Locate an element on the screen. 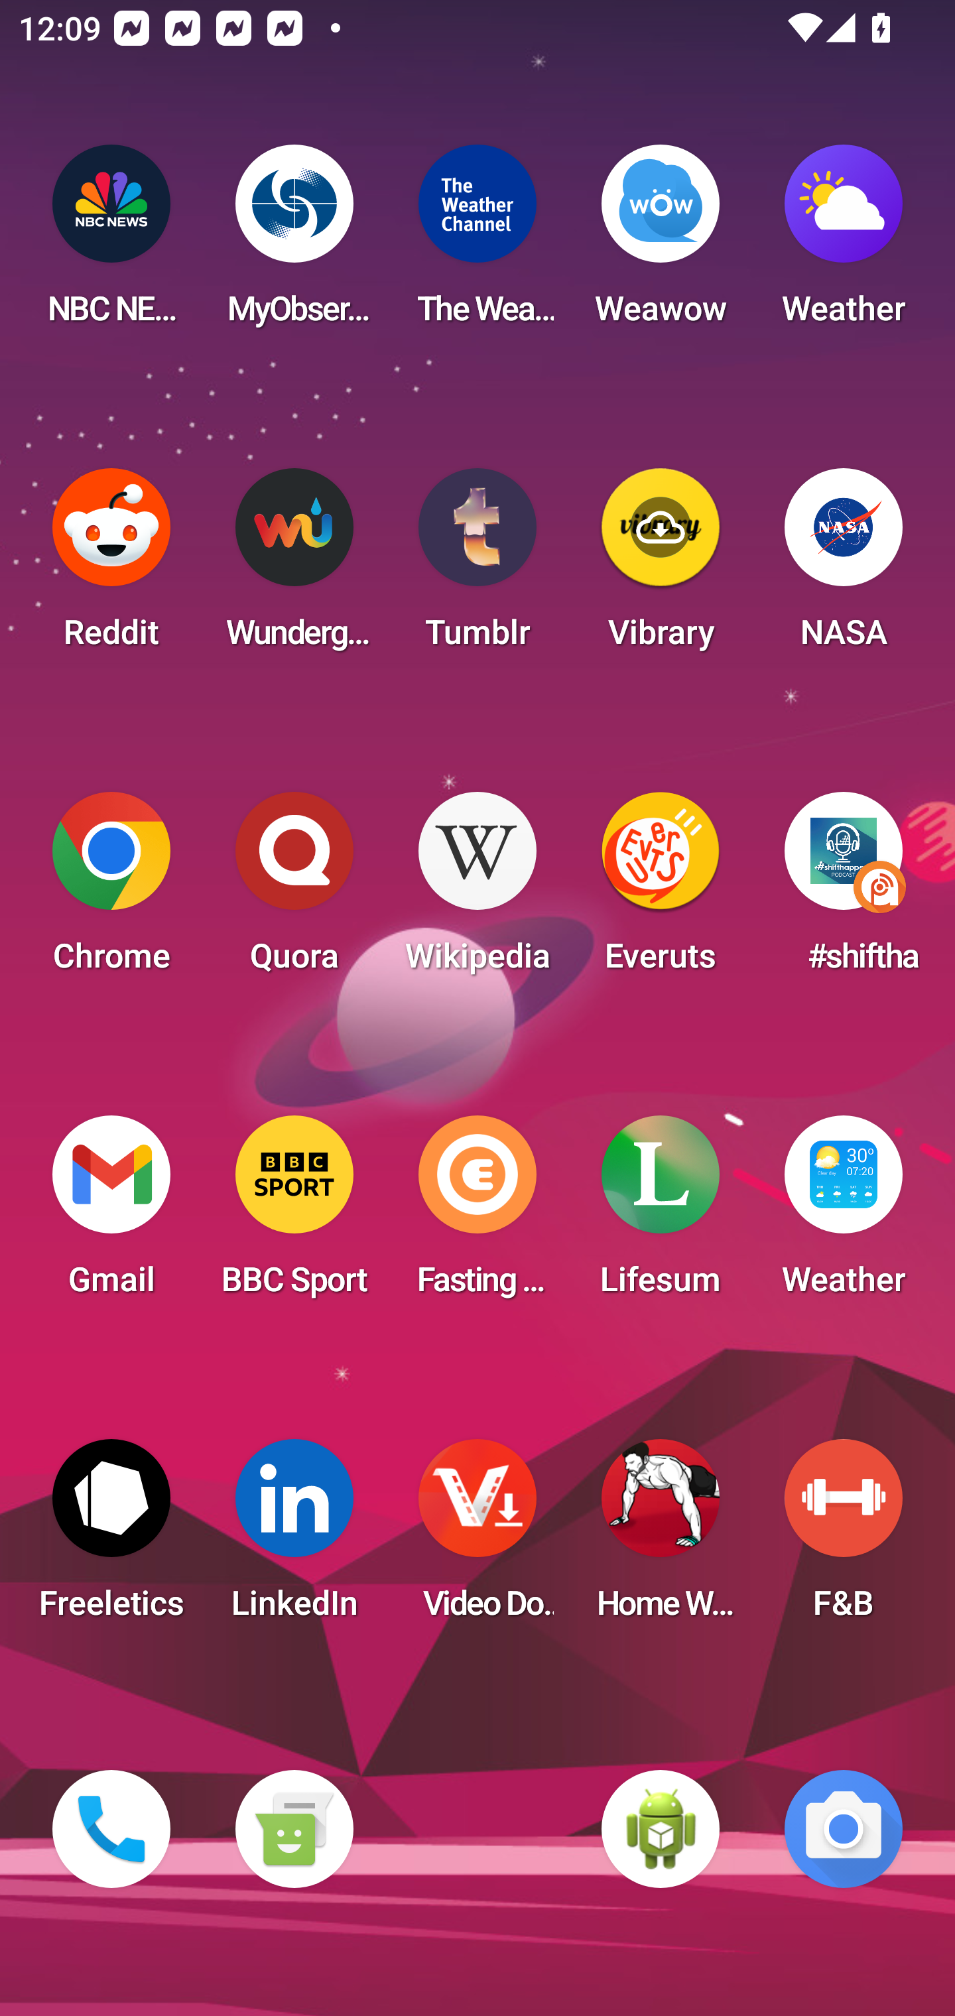 The height and width of the screenshot is (2016, 955). Gmail is located at coordinates (111, 1214).